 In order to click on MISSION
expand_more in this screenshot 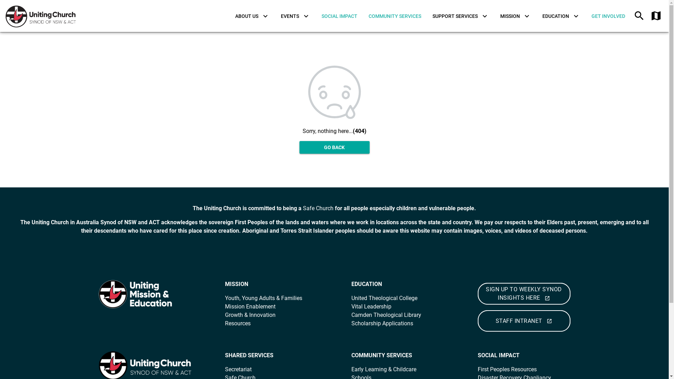, I will do `click(516, 16)`.